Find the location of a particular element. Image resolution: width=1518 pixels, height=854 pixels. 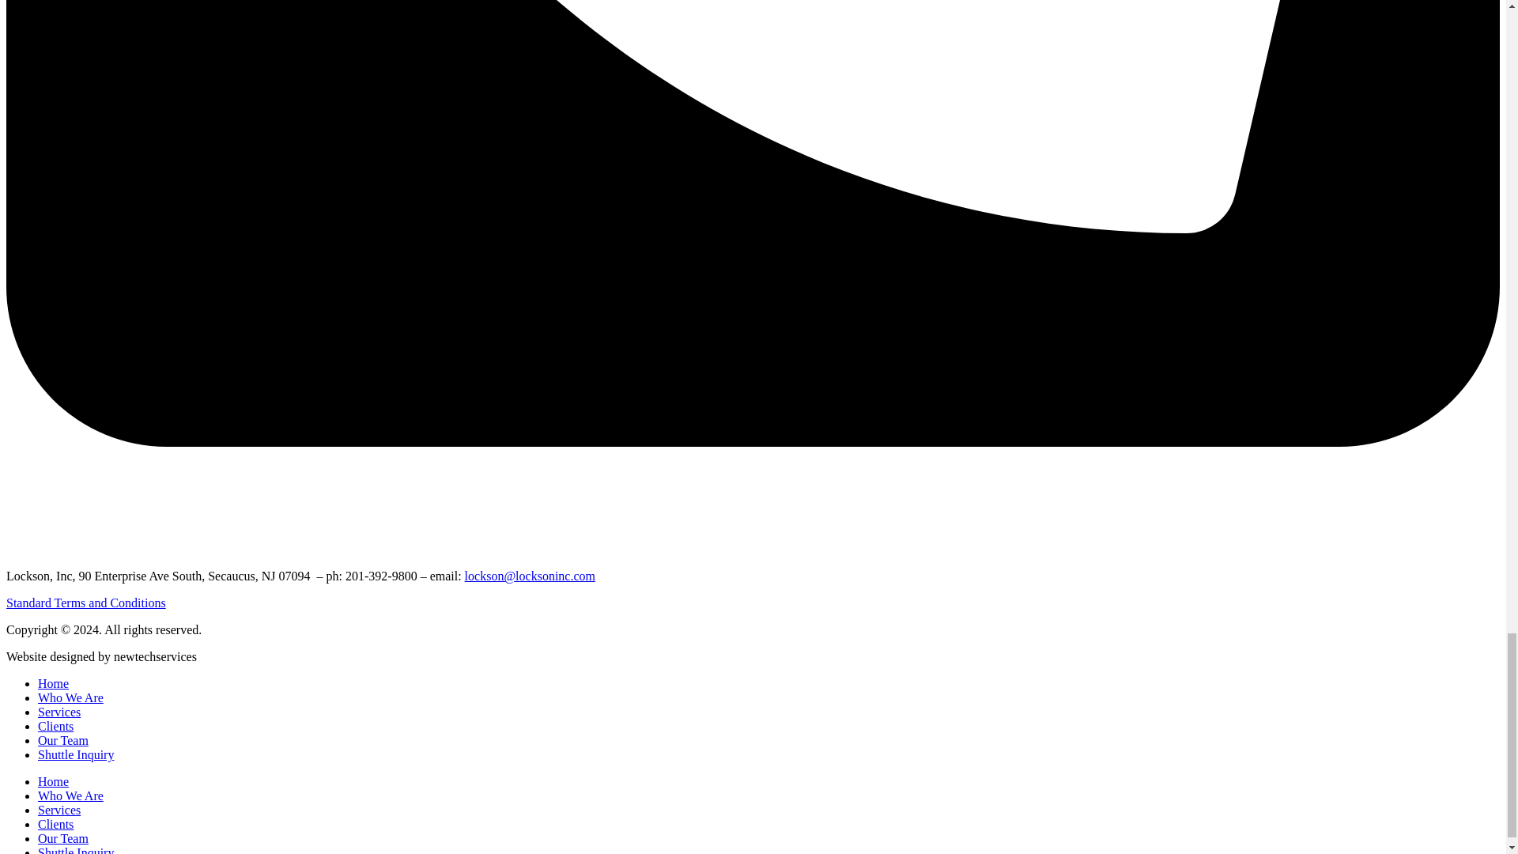

Who We Are is located at coordinates (70, 697).